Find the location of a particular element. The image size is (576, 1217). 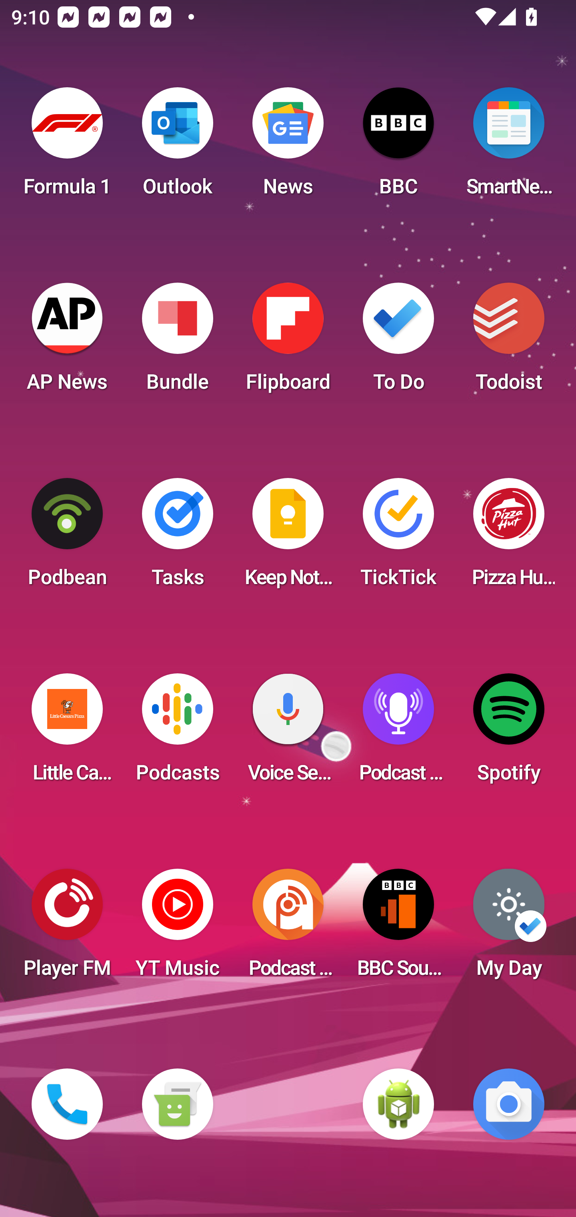

Messaging is located at coordinates (177, 1104).